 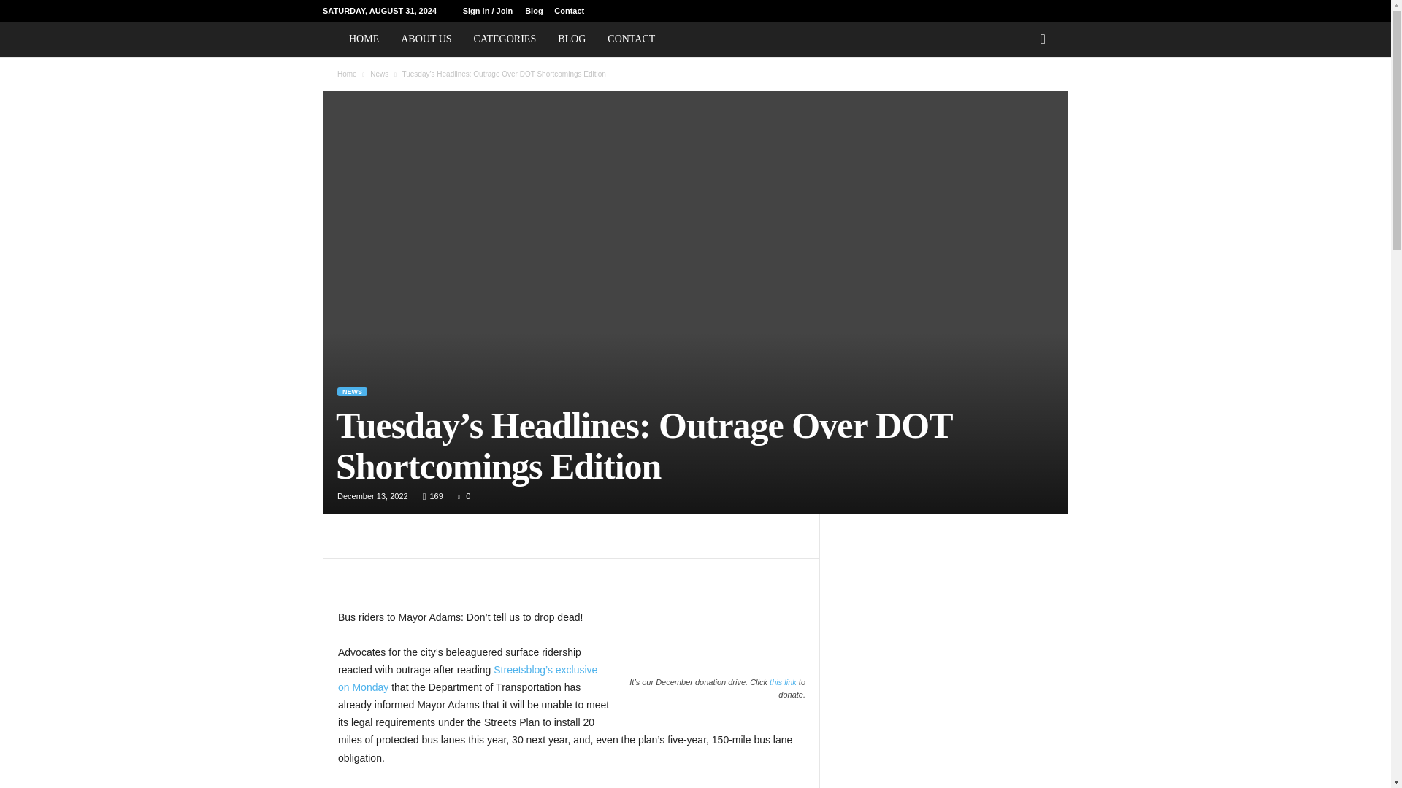 What do you see at coordinates (378, 74) in the screenshot?
I see `News` at bounding box center [378, 74].